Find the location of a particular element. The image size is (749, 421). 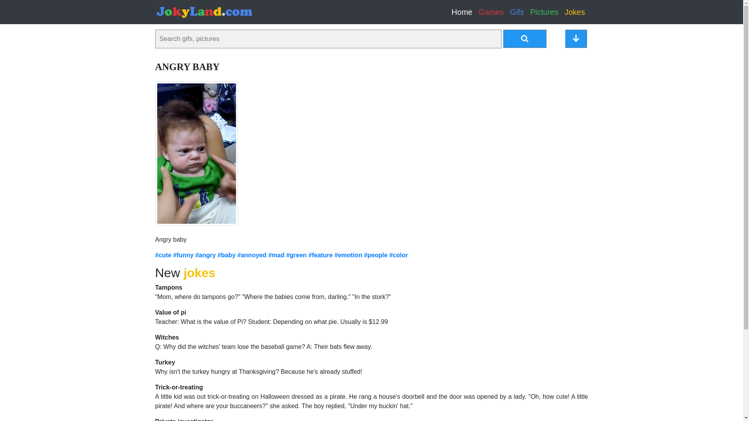

jokes is located at coordinates (199, 273).